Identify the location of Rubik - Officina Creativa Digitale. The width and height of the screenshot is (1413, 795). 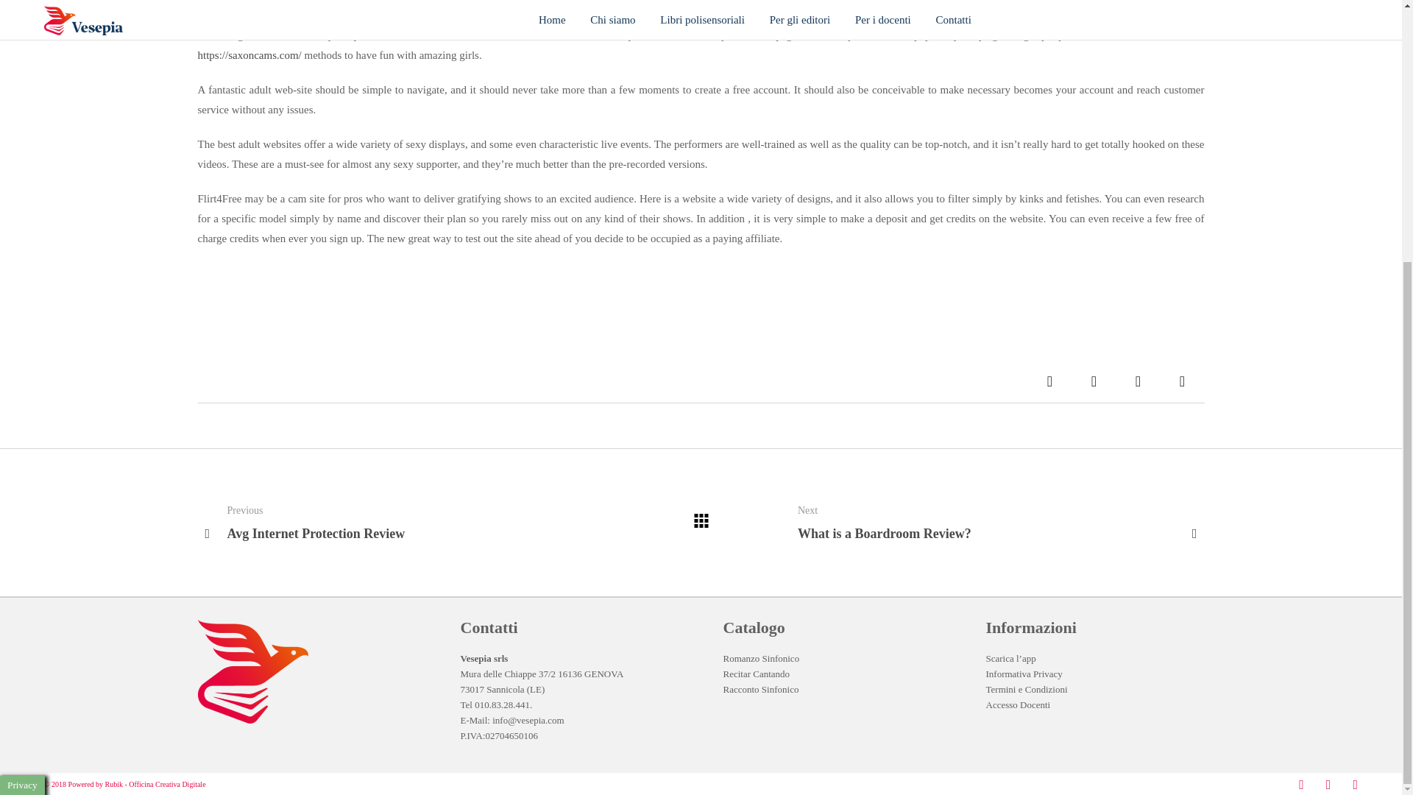
(1019, 705).